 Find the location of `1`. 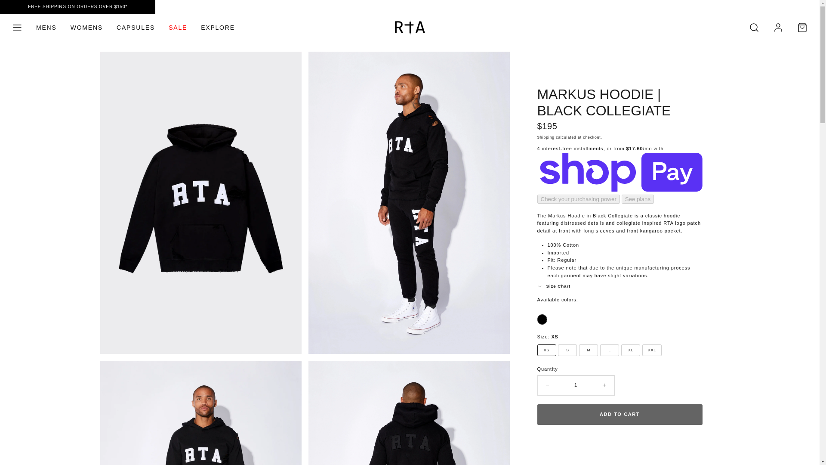

1 is located at coordinates (576, 385).